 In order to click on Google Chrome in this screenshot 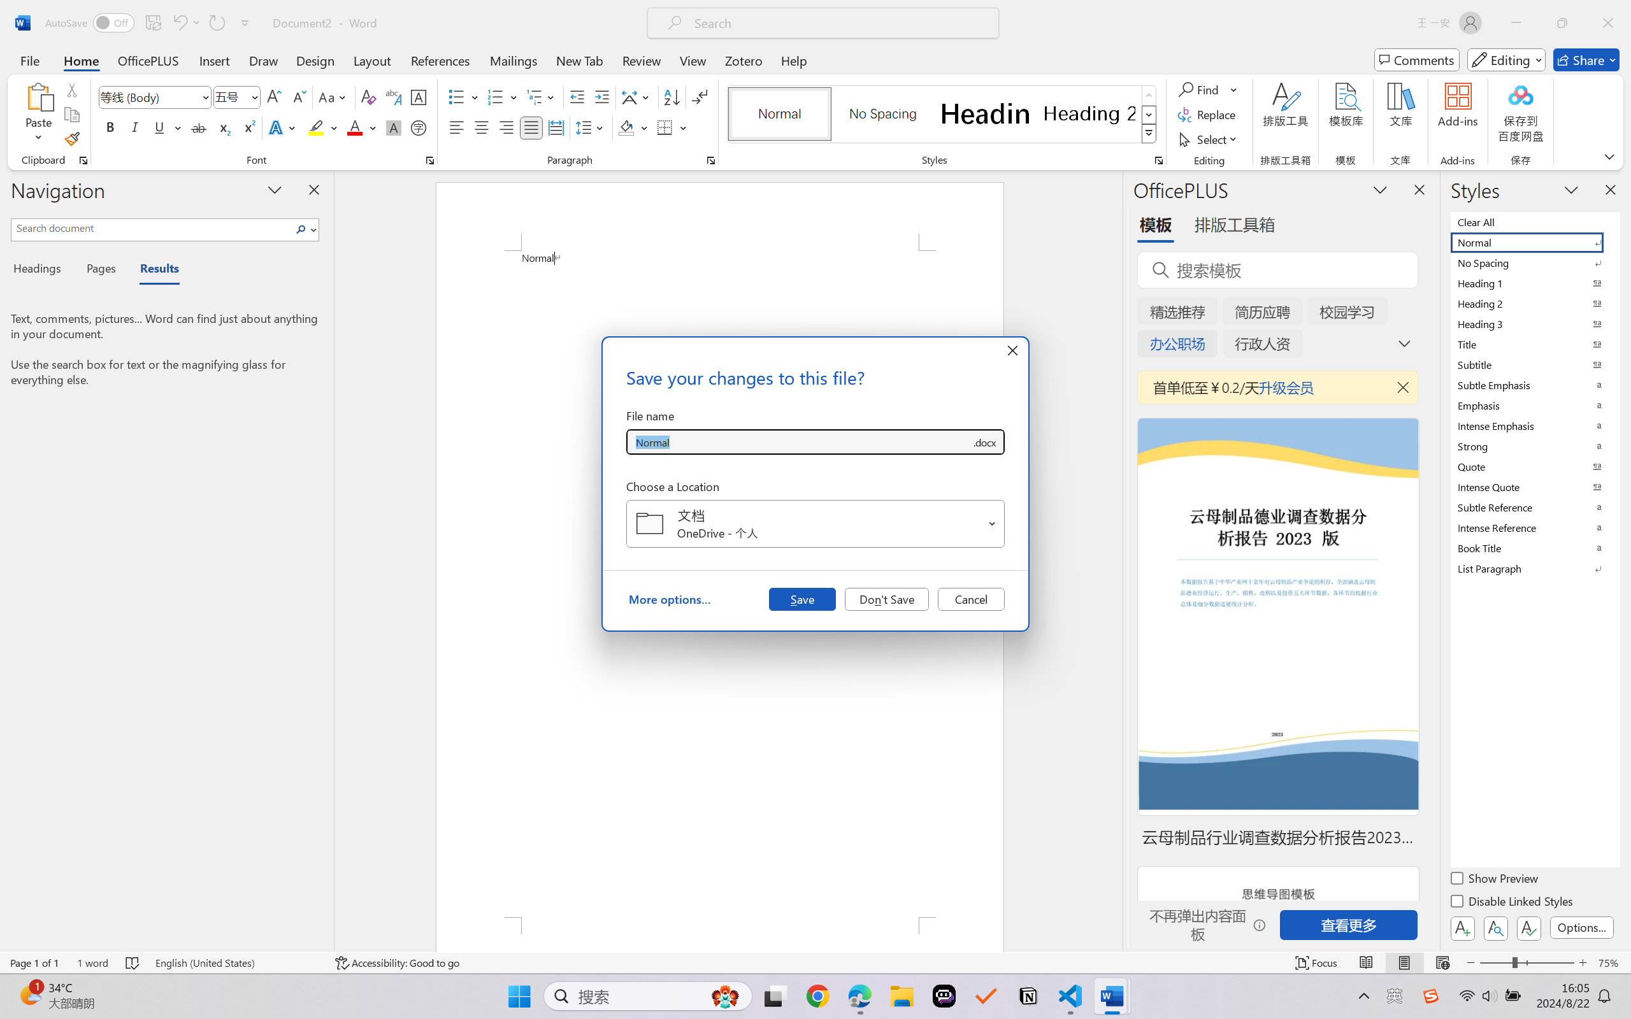, I will do `click(817, 996)`.